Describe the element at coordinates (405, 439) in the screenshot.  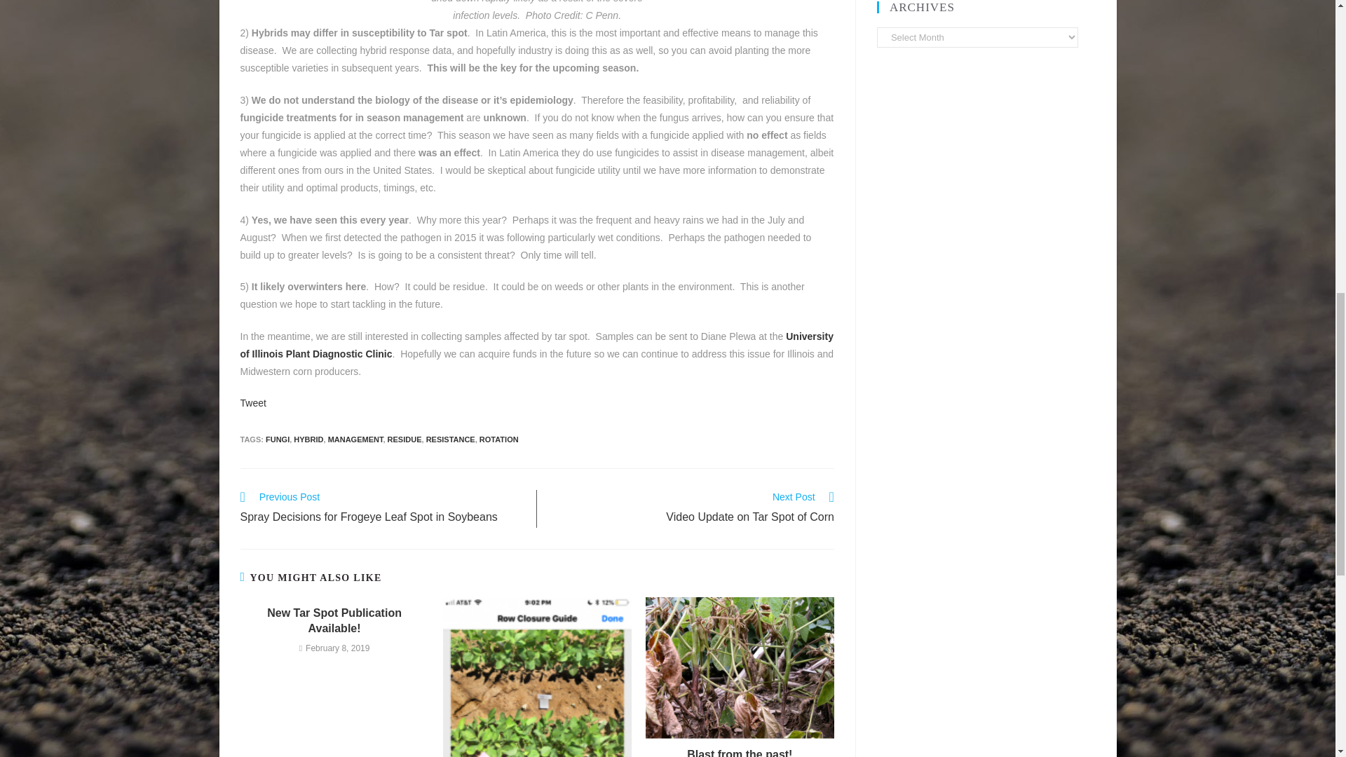
I see `Blast from the past!` at that location.